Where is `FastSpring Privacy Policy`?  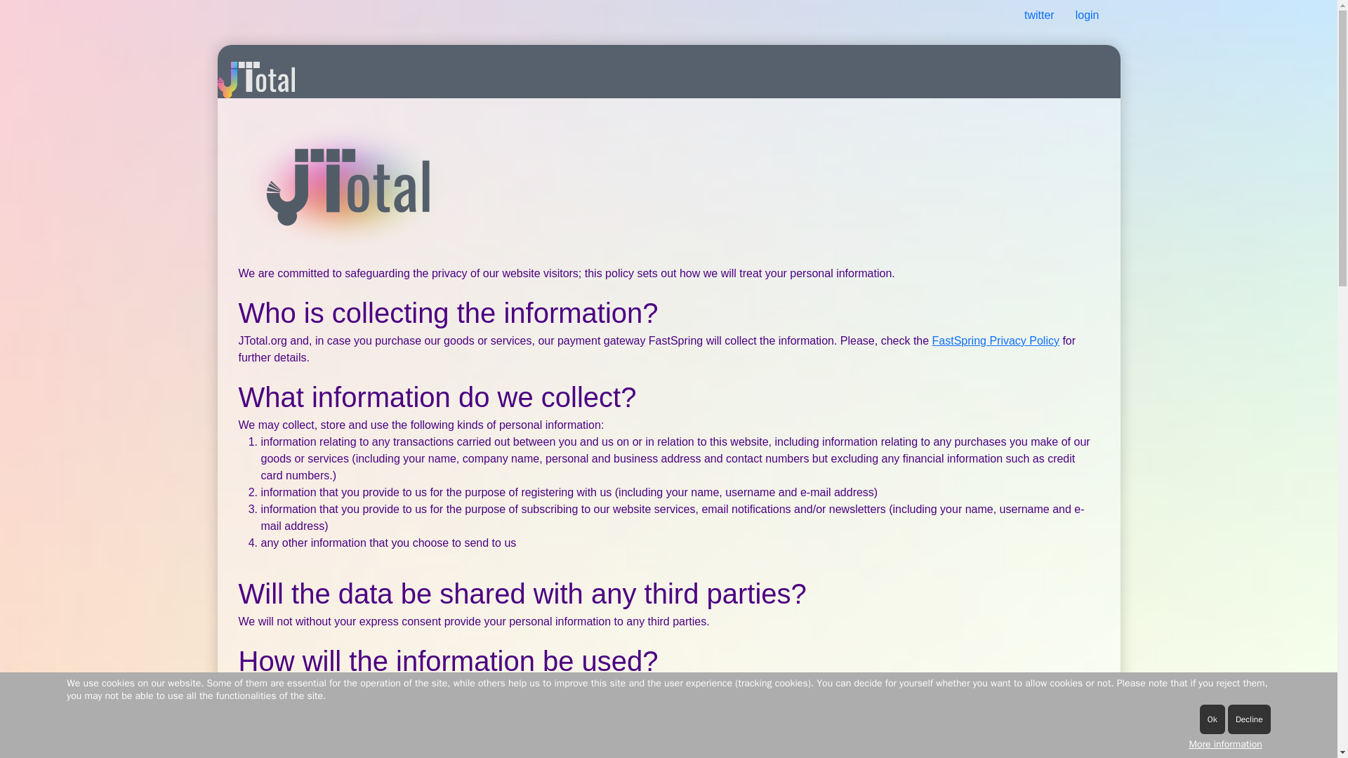 FastSpring Privacy Policy is located at coordinates (996, 340).